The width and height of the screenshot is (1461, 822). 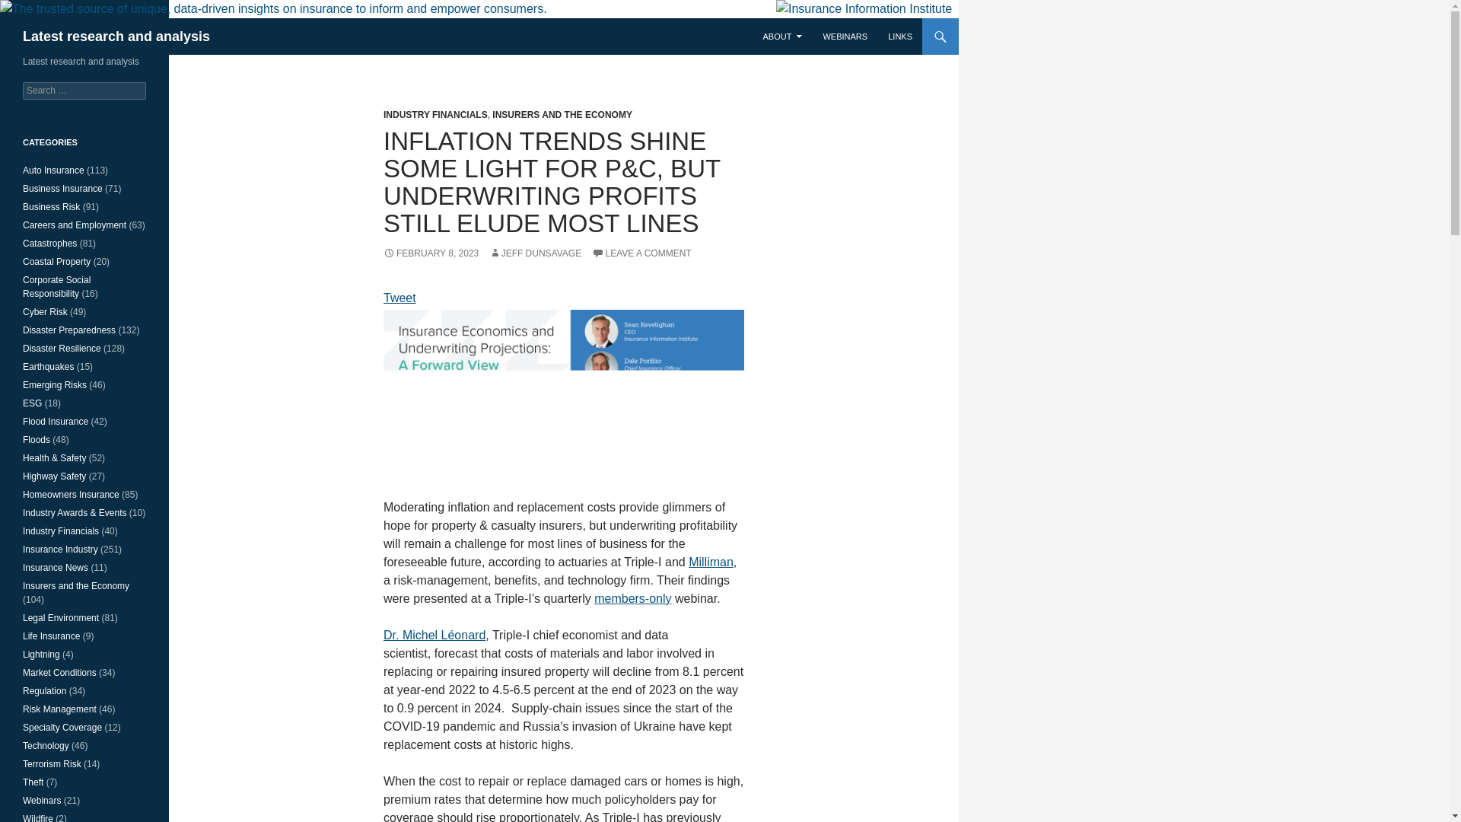 What do you see at coordinates (562, 114) in the screenshot?
I see `INSURERS AND THE ECONOMY` at bounding box center [562, 114].